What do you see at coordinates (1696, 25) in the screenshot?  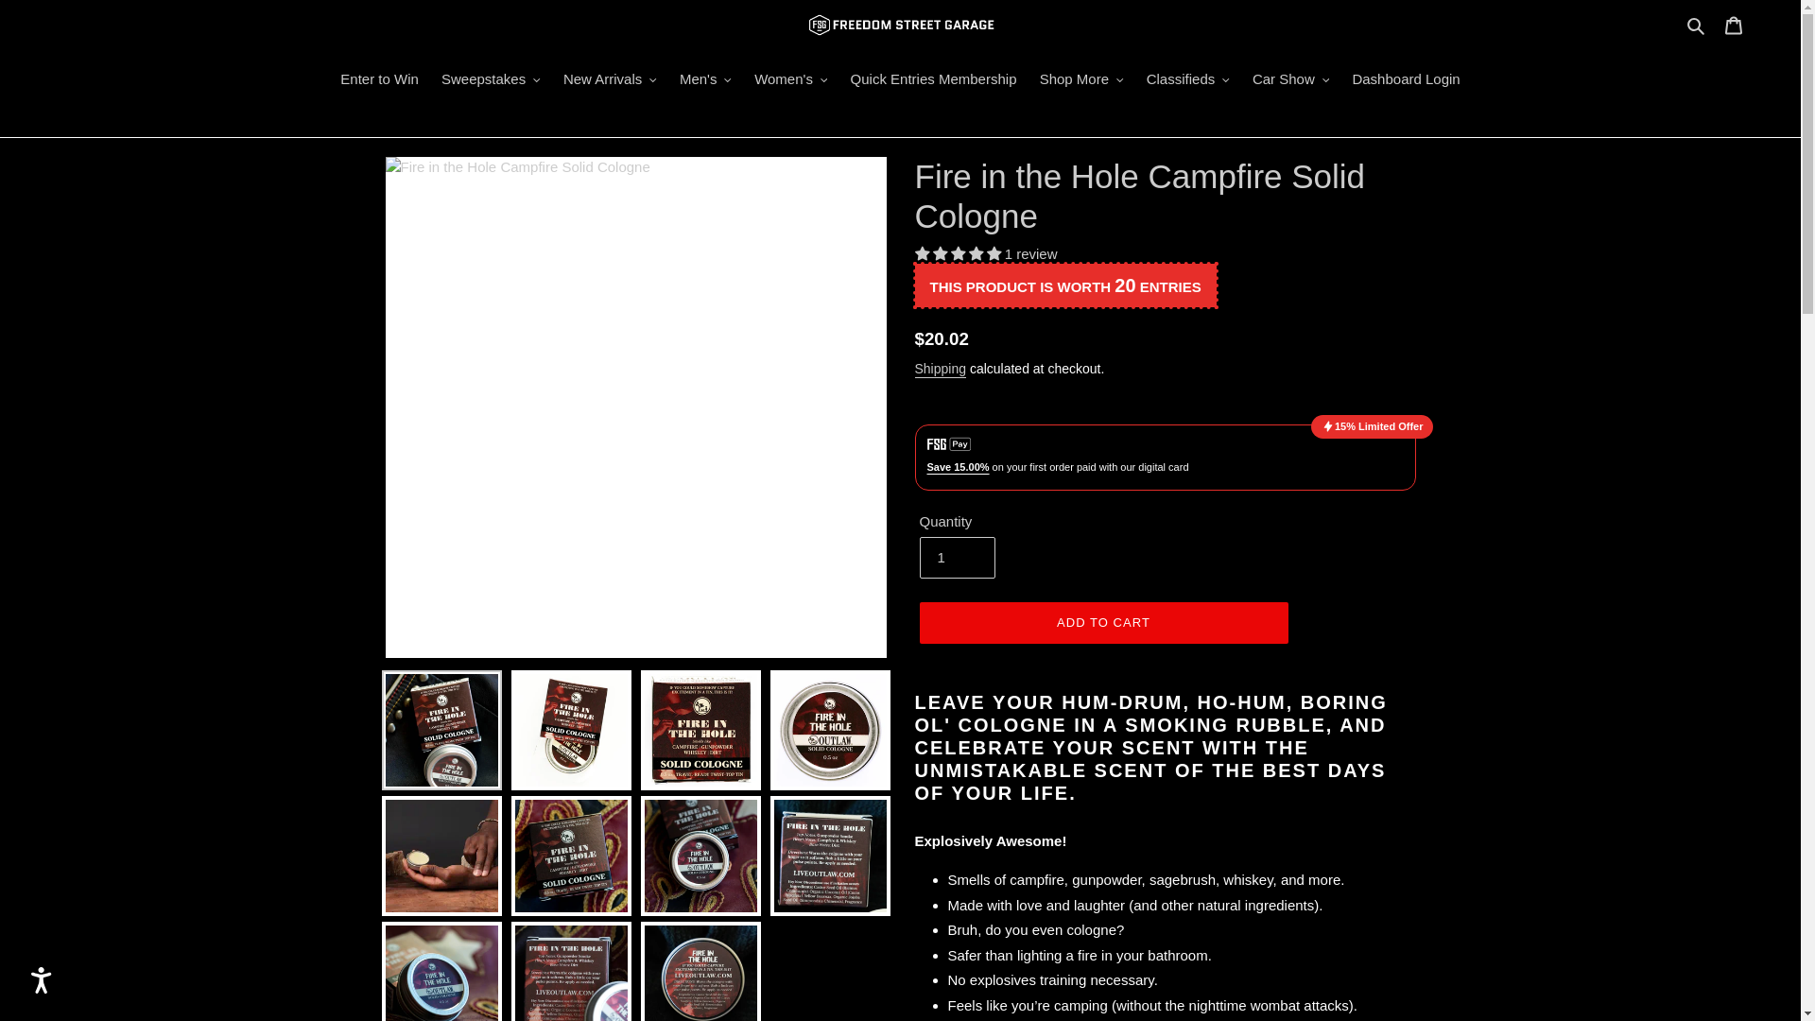 I see `Search` at bounding box center [1696, 25].